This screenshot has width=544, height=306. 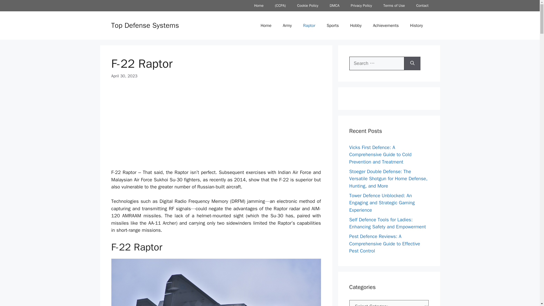 What do you see at coordinates (308, 6) in the screenshot?
I see `Cookie Policy` at bounding box center [308, 6].